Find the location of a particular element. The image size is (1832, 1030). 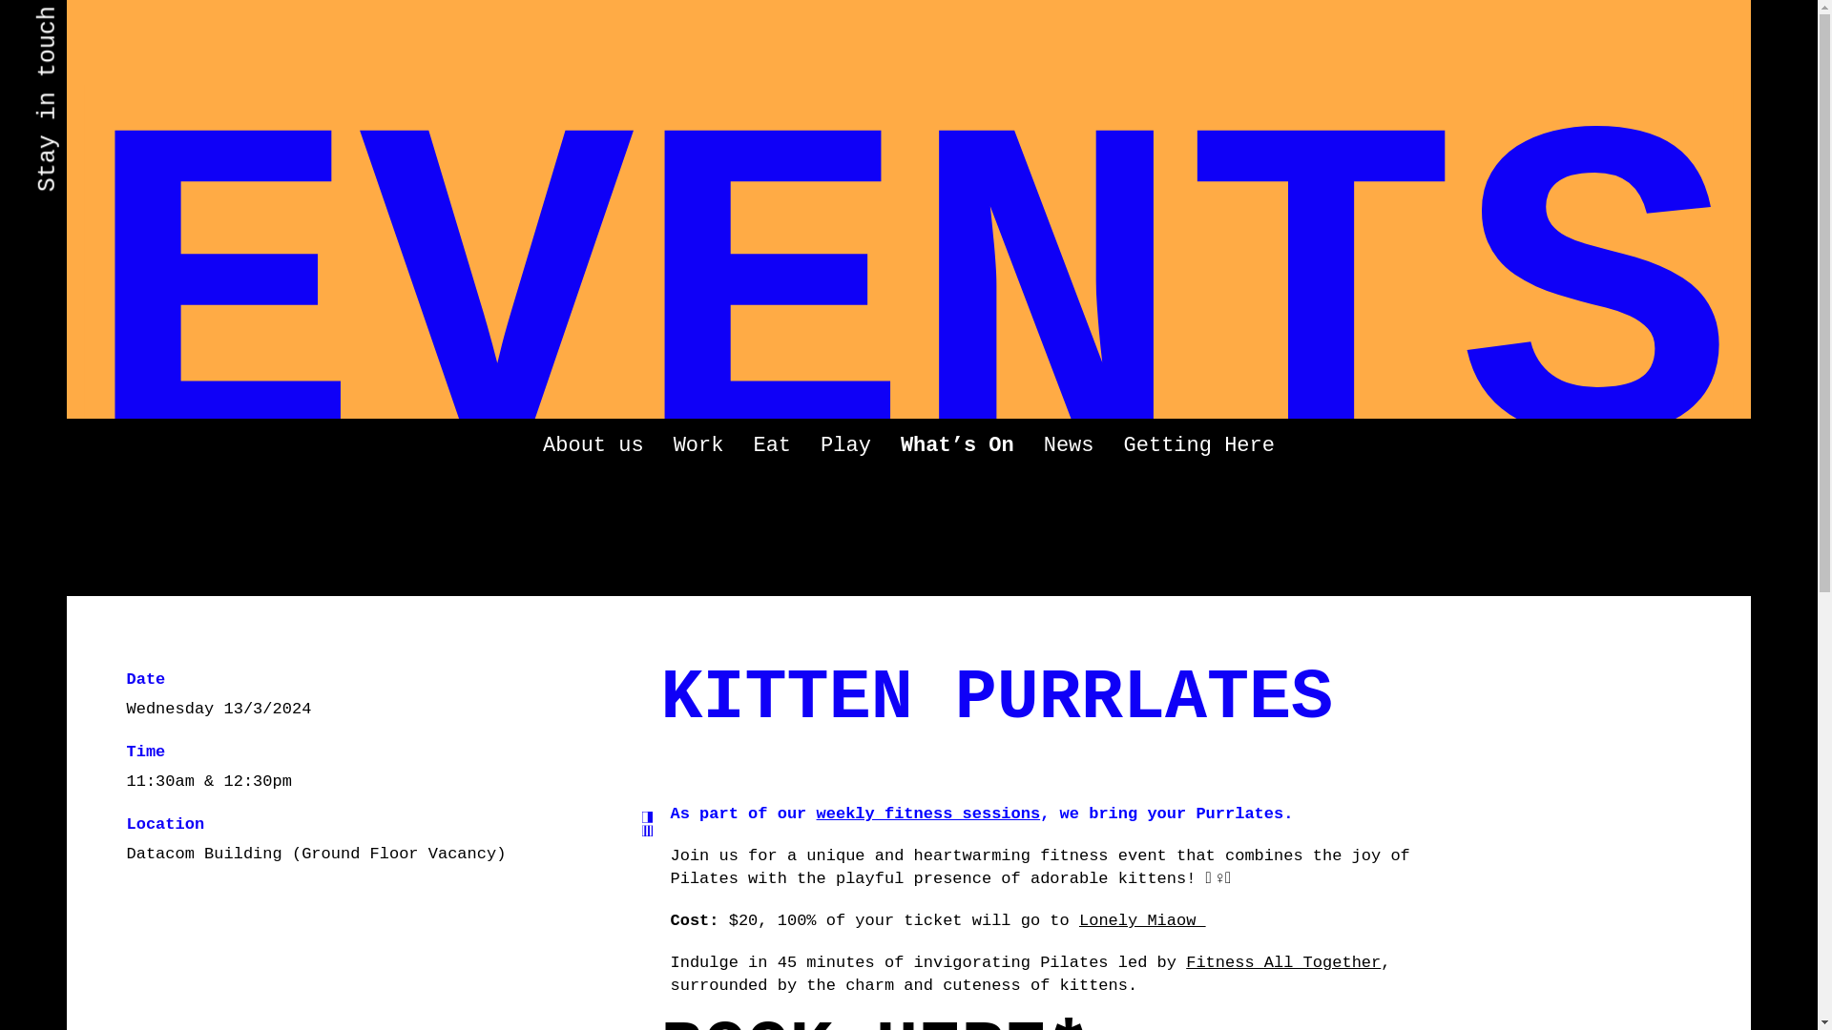

Stay in touch is located at coordinates (123, 24).